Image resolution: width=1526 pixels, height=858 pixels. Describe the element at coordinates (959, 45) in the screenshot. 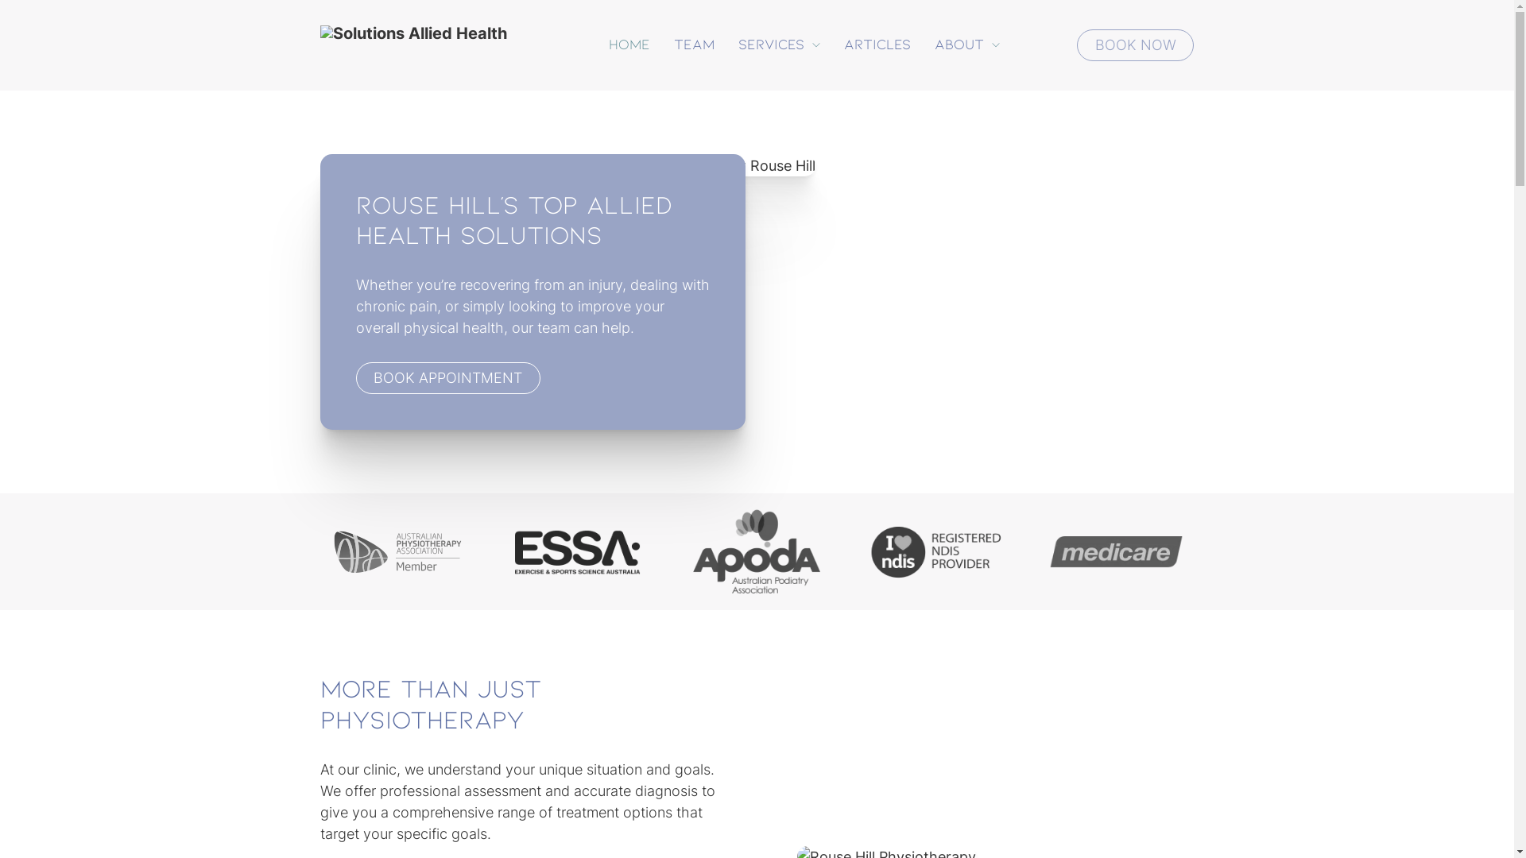

I see `About` at that location.